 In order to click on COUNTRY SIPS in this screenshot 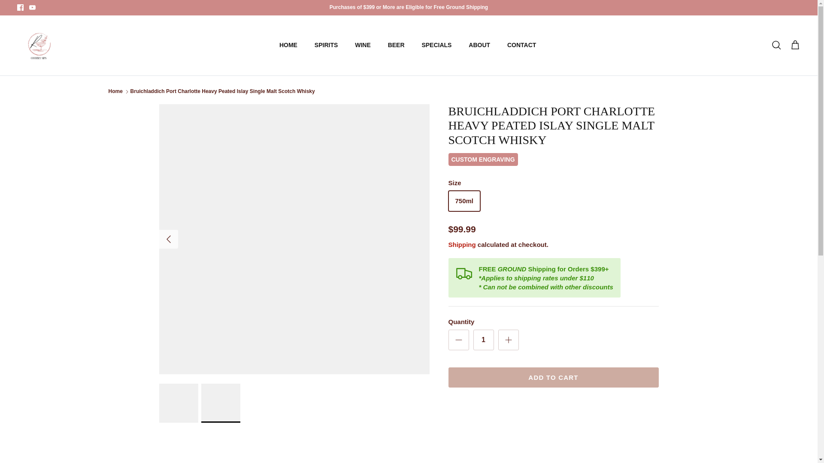, I will do `click(39, 45)`.